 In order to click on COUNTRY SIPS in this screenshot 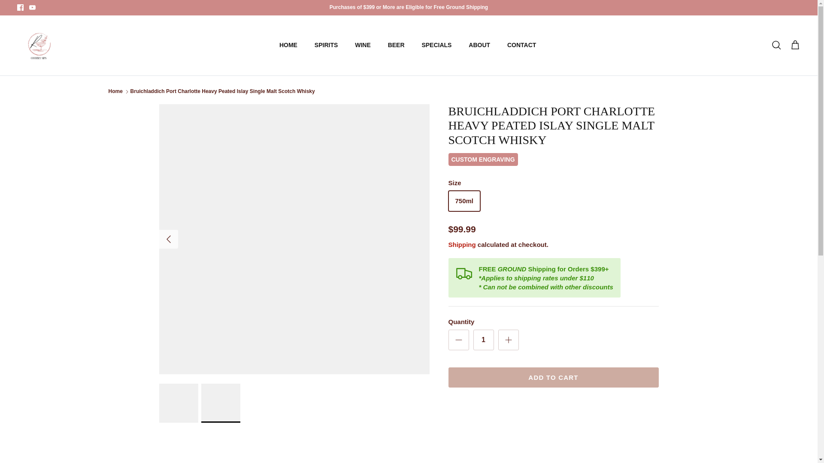, I will do `click(39, 45)`.